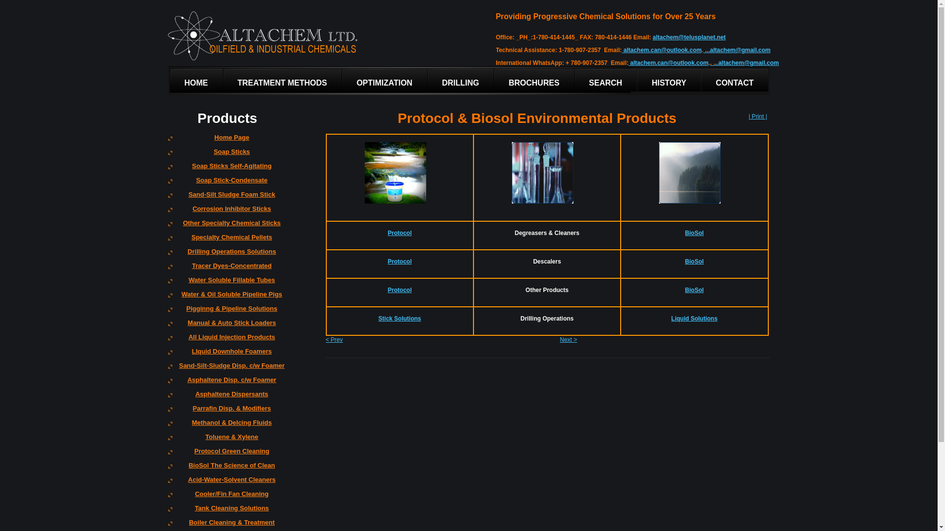 Image resolution: width=945 pixels, height=531 pixels. I want to click on ., so click(705, 50).